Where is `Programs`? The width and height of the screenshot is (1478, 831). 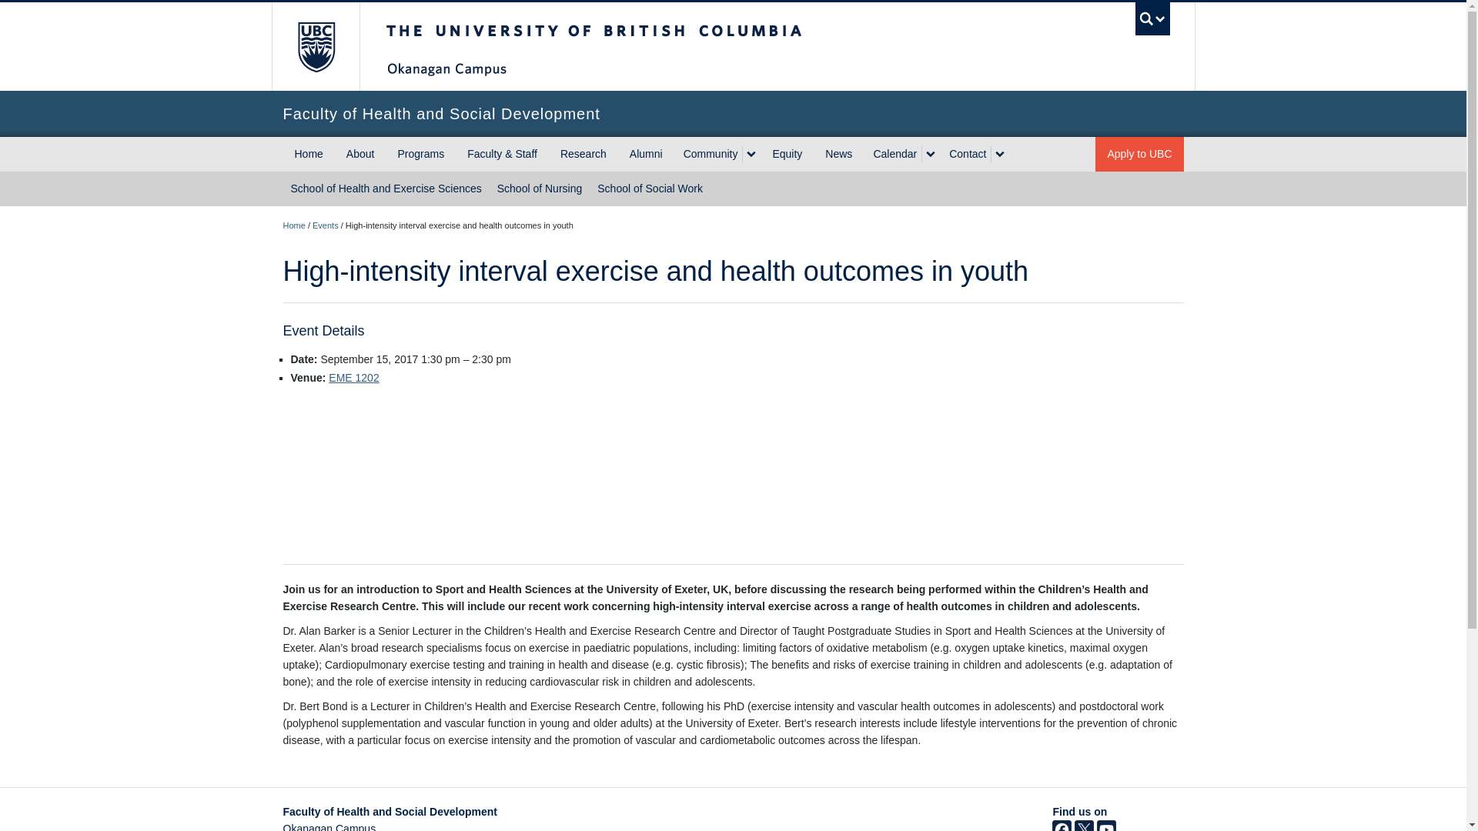 Programs is located at coordinates (420, 154).